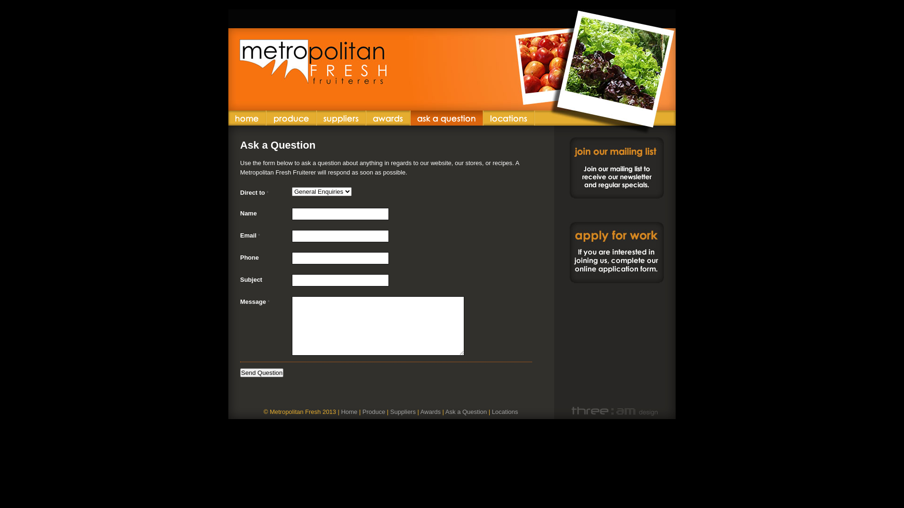 The image size is (904, 508). I want to click on Website by three am design, so click(619, 412).